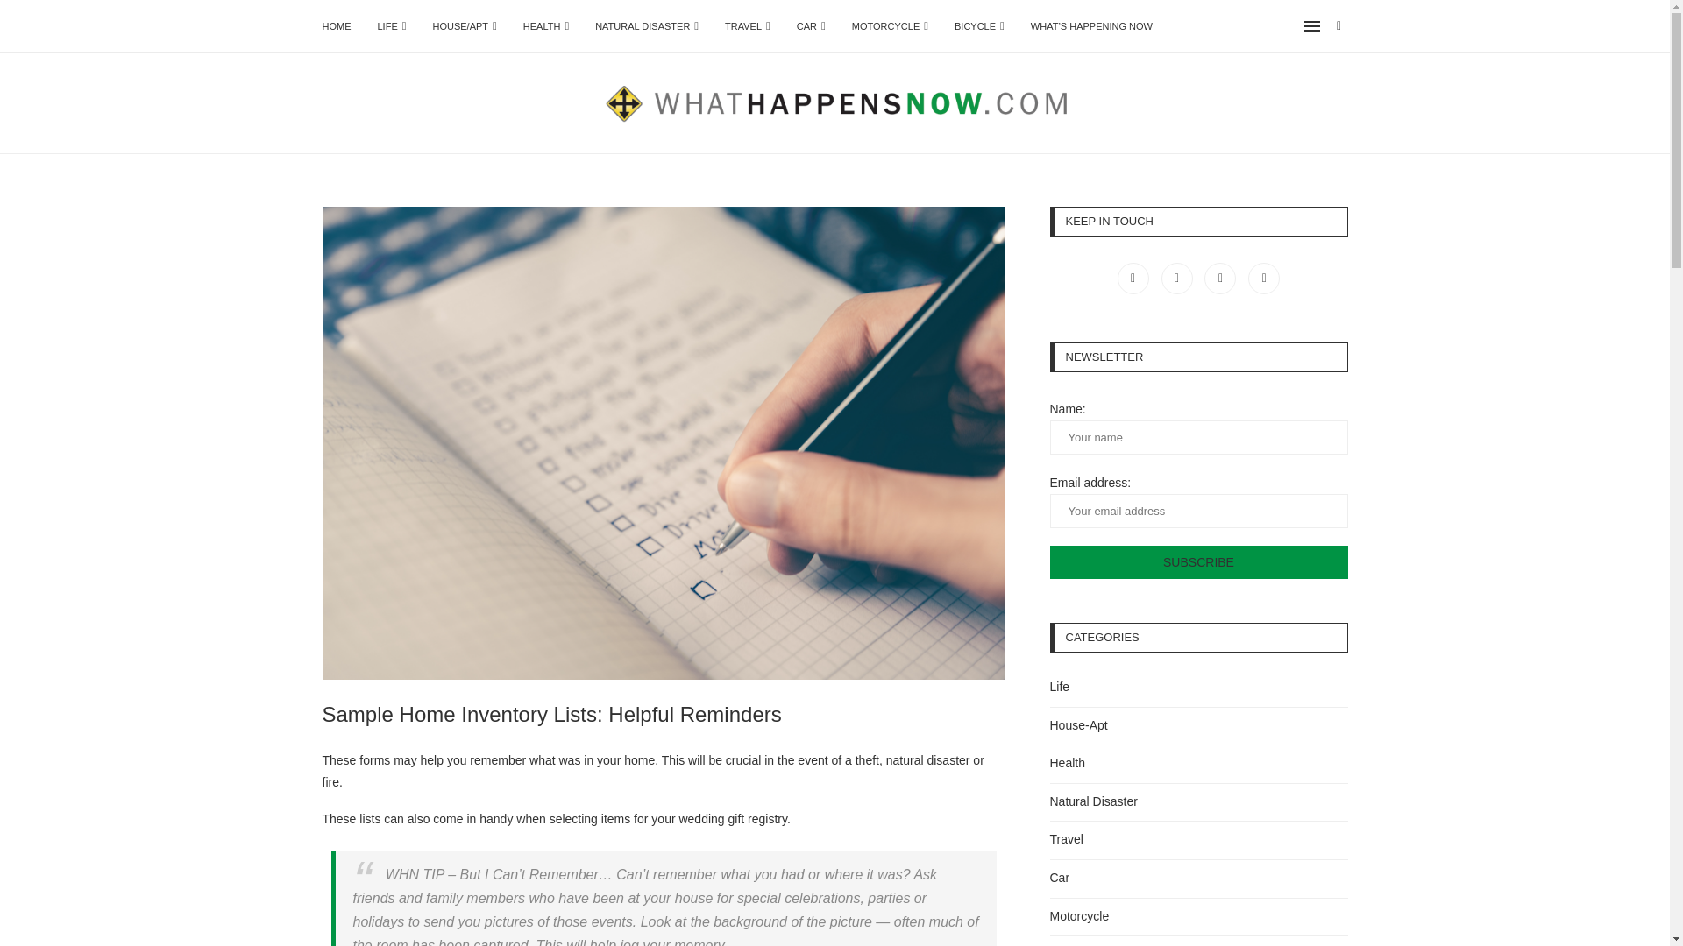  Describe the element at coordinates (1199, 562) in the screenshot. I see `SUBSCRIBE` at that location.